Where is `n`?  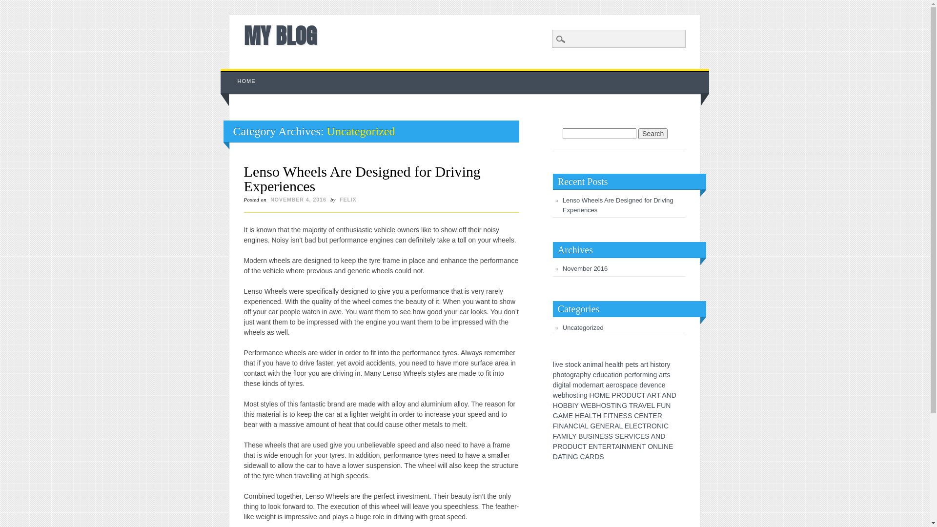 n is located at coordinates (652, 375).